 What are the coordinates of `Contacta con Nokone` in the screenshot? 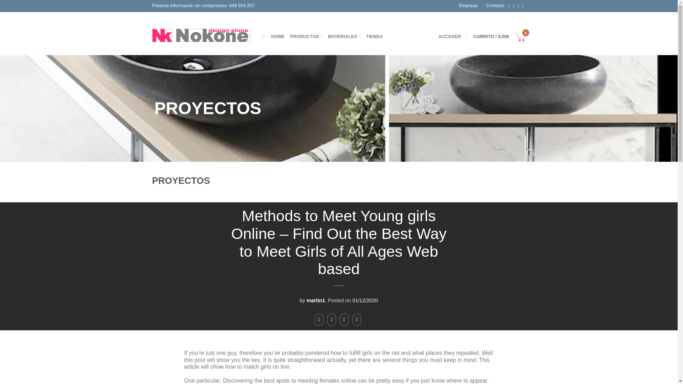 It's located at (495, 5).